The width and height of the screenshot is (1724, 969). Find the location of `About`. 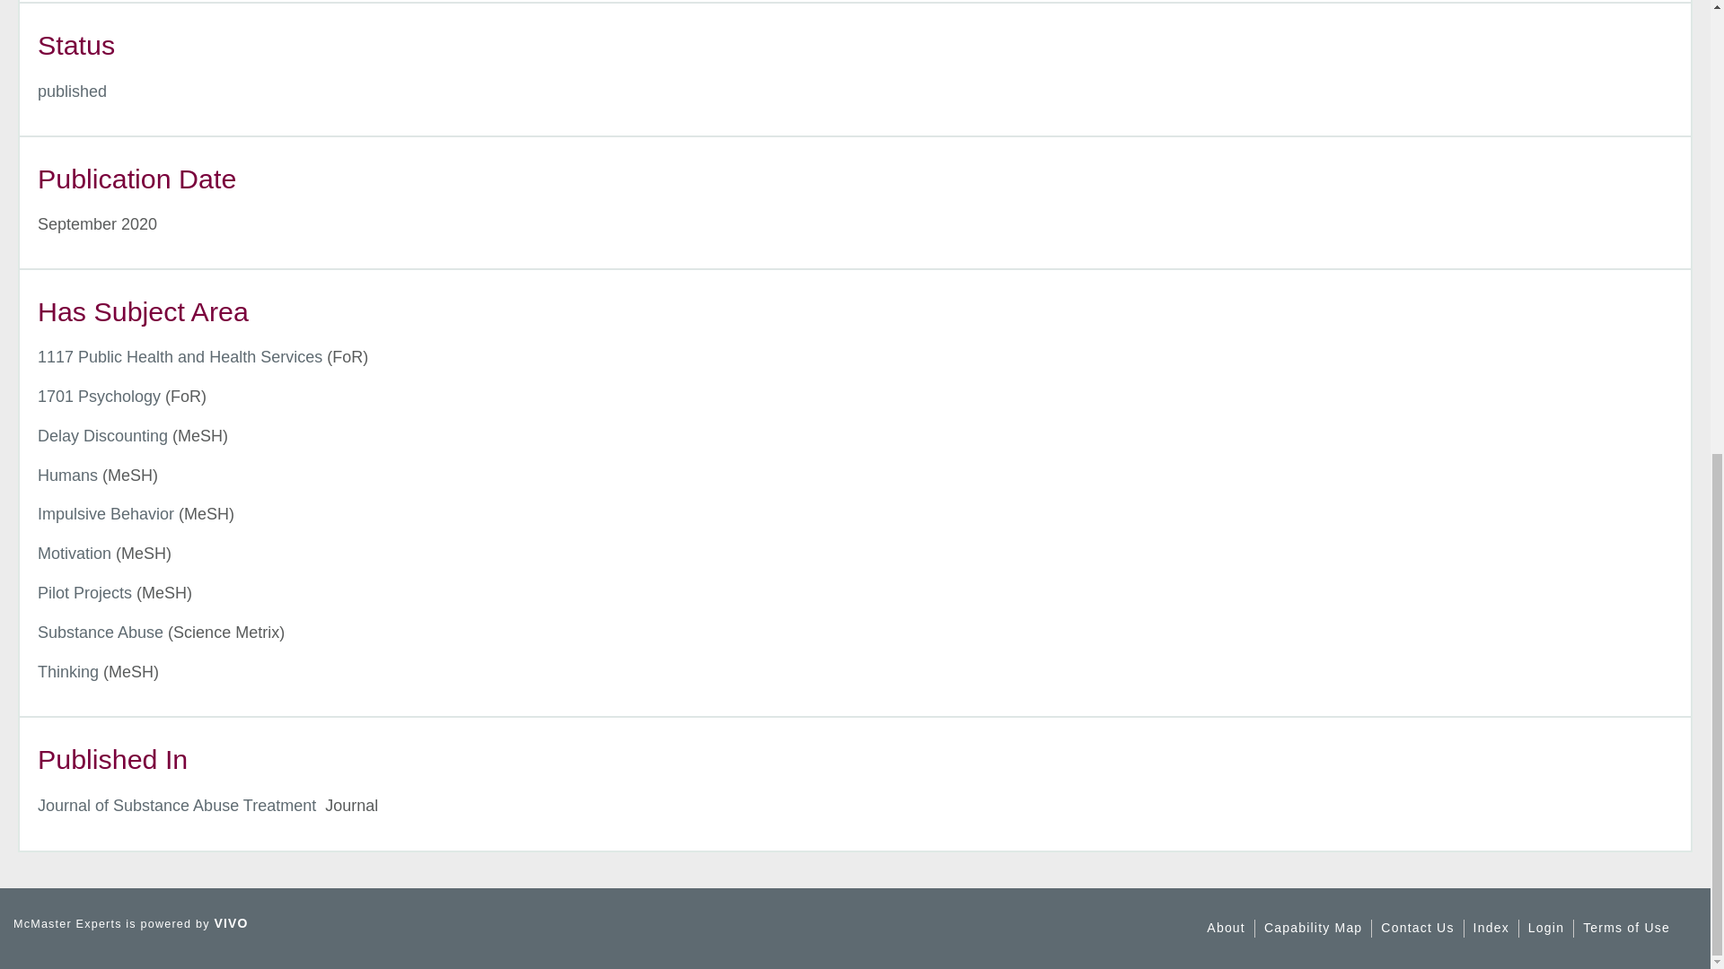

About is located at coordinates (1226, 928).